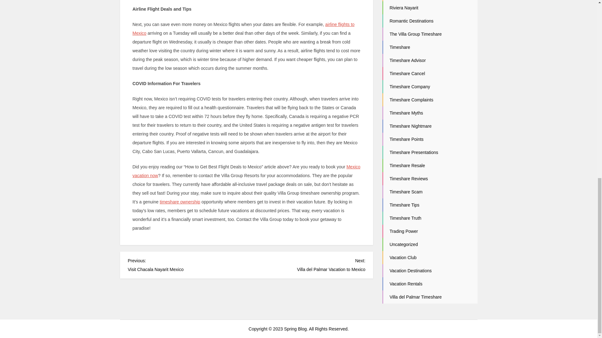 The width and height of the screenshot is (602, 338). I want to click on Riviera Nayarit, so click(415, 34).